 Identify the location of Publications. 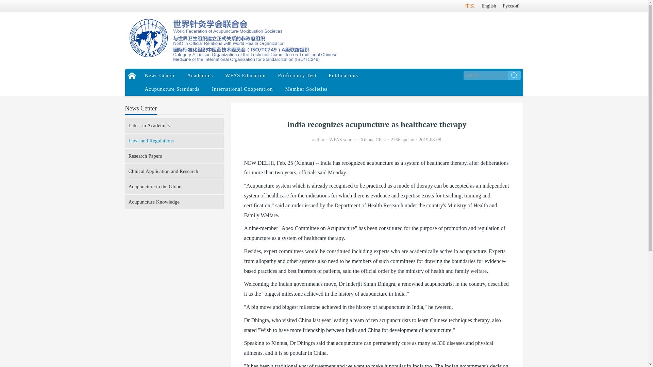
(344, 75).